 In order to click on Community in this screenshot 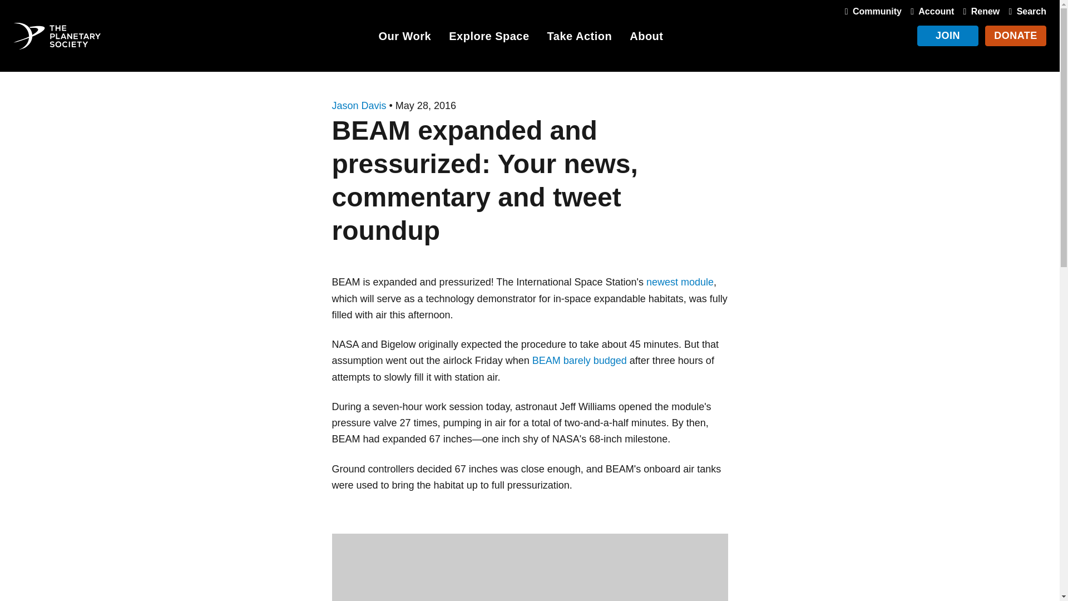, I will do `click(871, 11)`.